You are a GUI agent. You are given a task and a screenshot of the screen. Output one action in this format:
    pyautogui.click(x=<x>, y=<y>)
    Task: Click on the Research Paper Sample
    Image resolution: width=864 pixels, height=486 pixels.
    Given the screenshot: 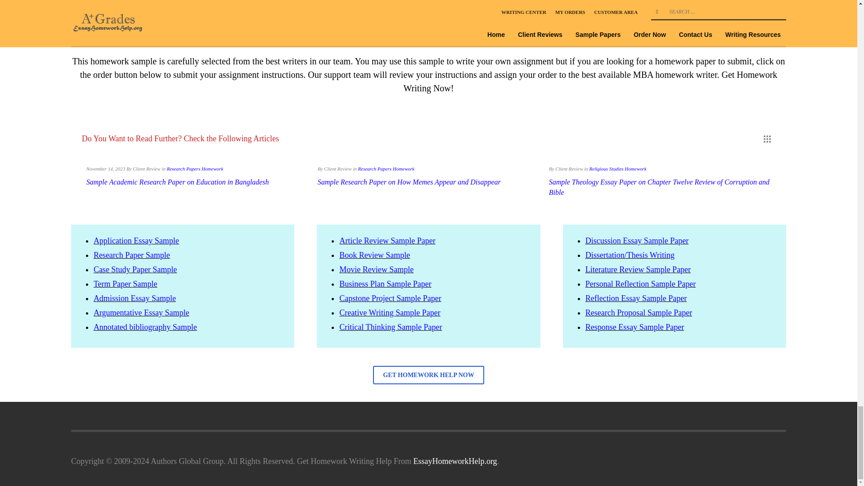 What is the action you would take?
    pyautogui.click(x=131, y=255)
    